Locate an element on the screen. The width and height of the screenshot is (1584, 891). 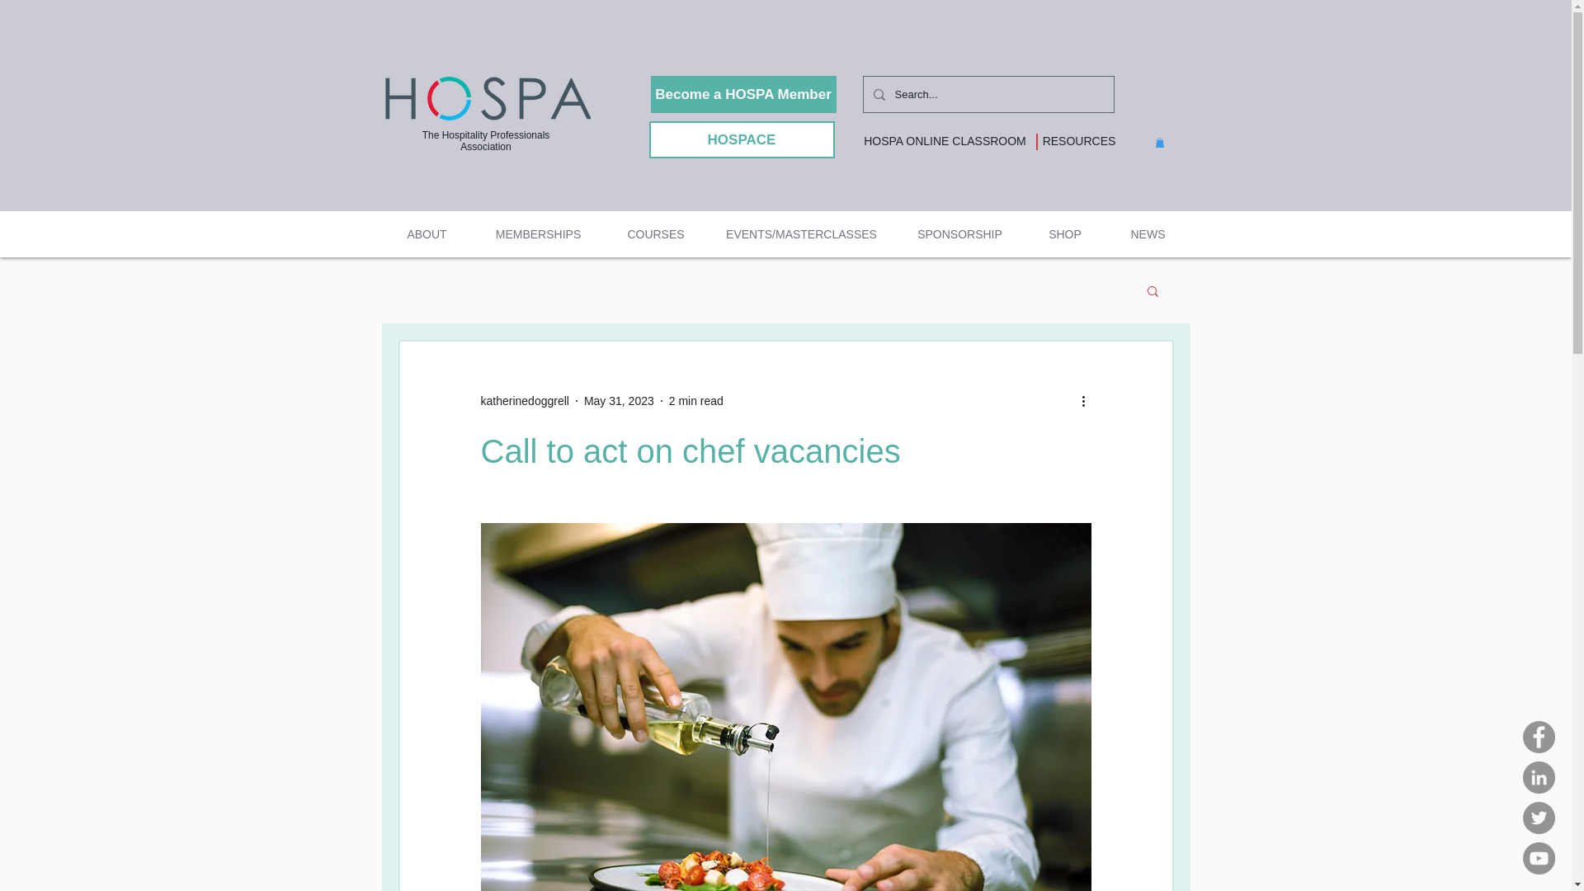
MEMBERSHIPS is located at coordinates (538, 234).